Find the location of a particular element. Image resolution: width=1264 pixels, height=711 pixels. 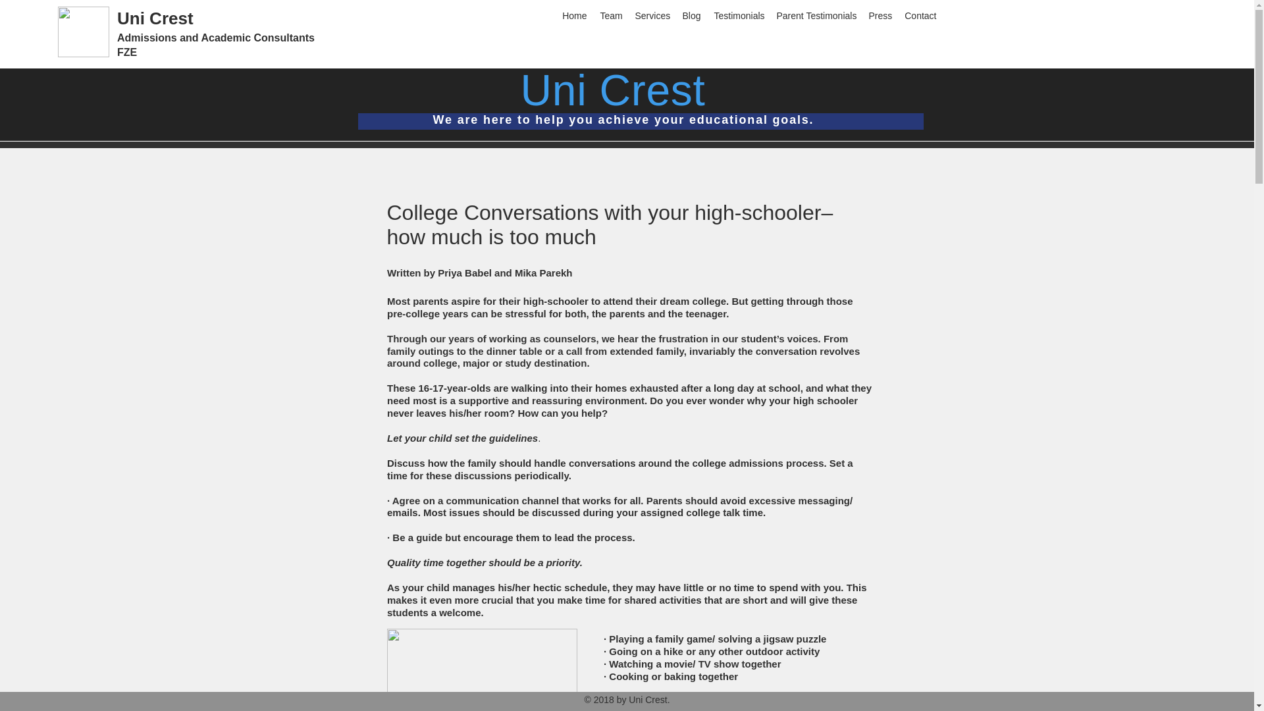

Testimonials is located at coordinates (738, 15).